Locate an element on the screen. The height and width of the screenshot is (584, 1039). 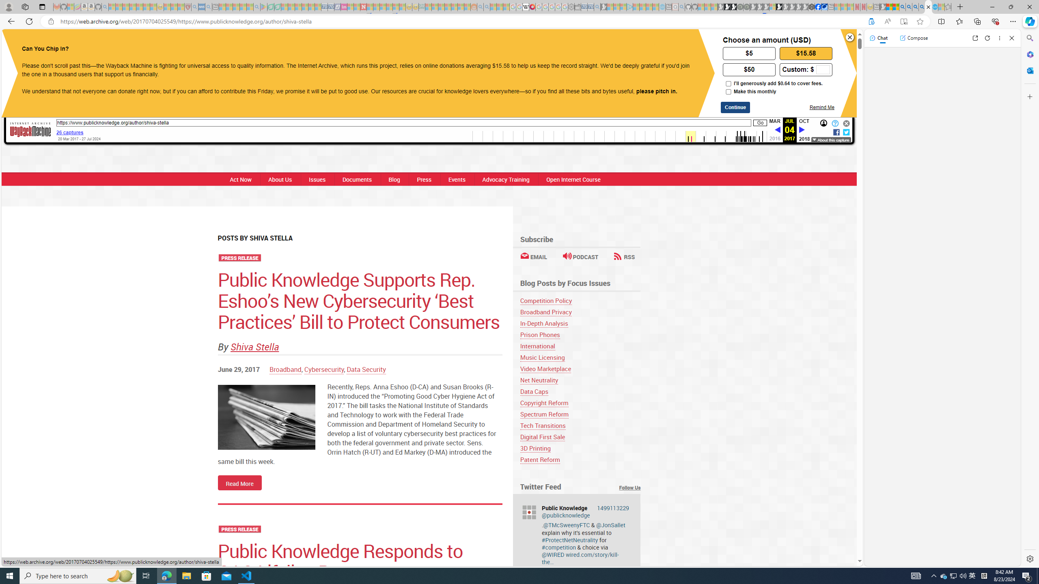
Music Licensing is located at coordinates (580, 357).